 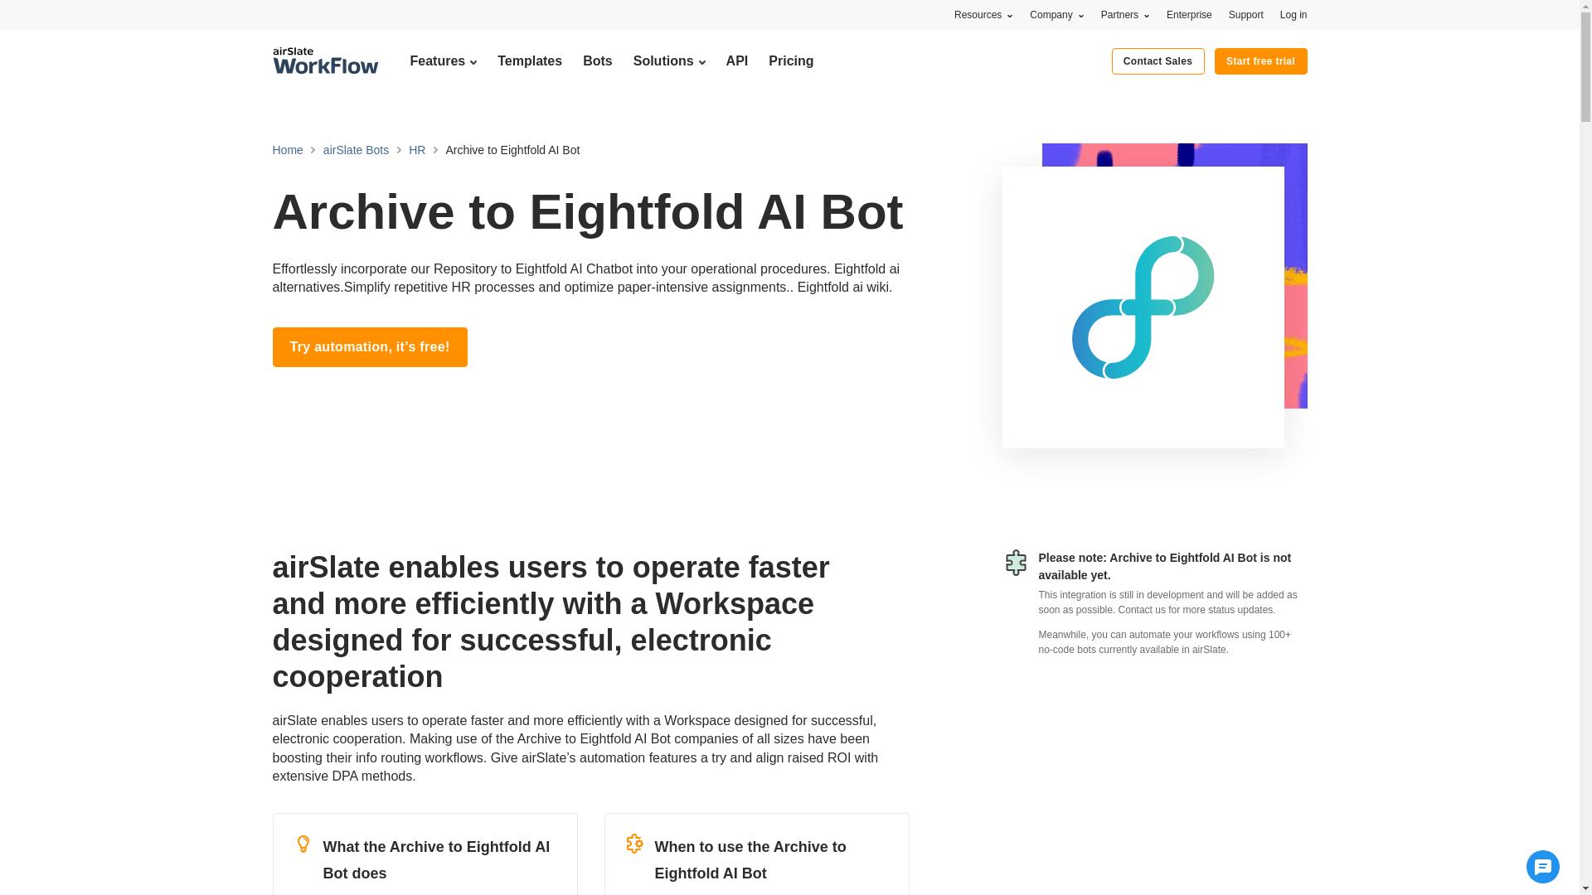 What do you see at coordinates (1125, 14) in the screenshot?
I see `Partners` at bounding box center [1125, 14].